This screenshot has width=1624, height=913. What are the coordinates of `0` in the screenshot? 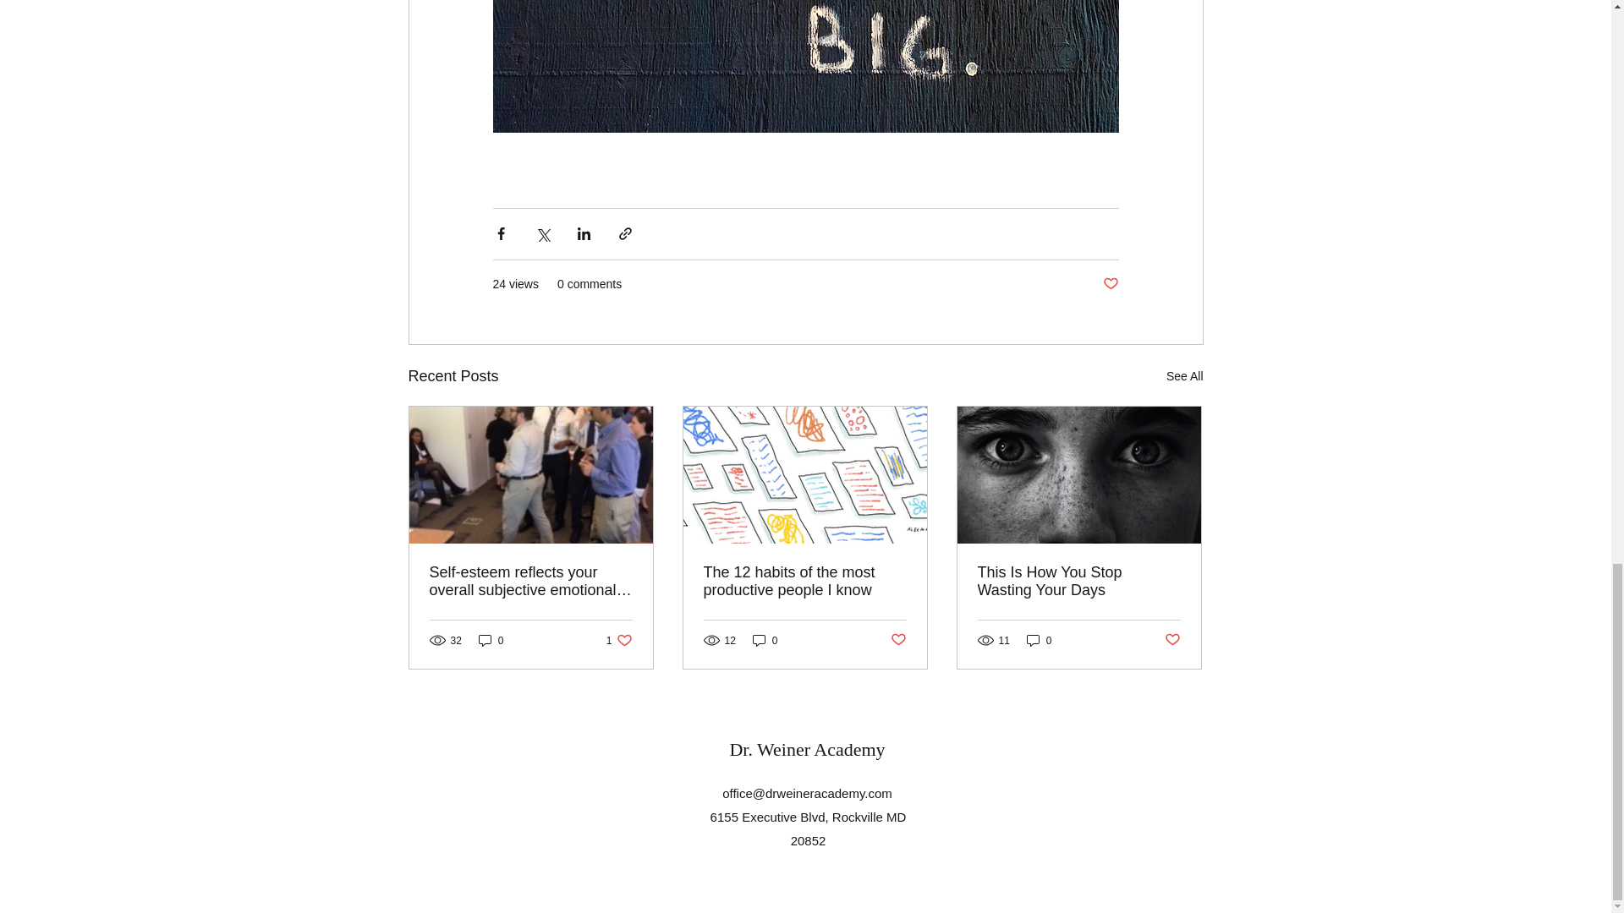 It's located at (619, 640).